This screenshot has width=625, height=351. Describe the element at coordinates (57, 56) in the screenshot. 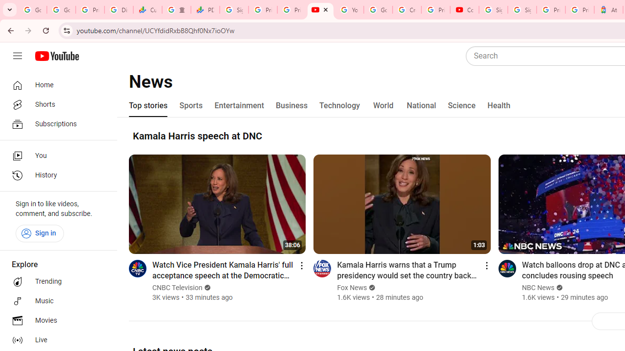

I see `YouTube Home` at that location.